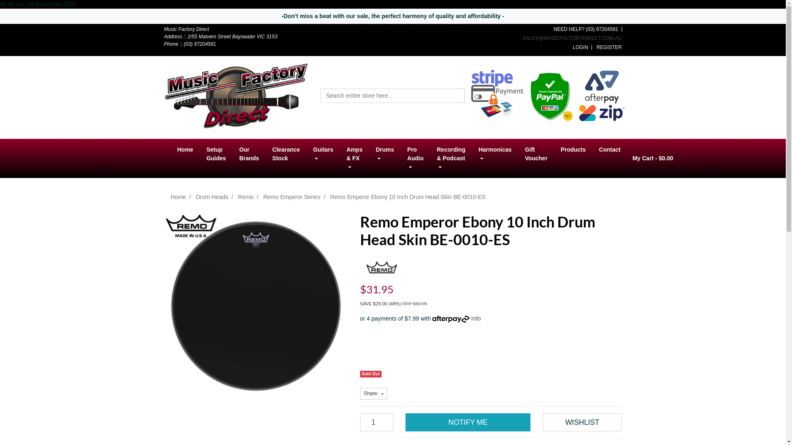  What do you see at coordinates (572, 38) in the screenshot?
I see `SALES@MUSICFACTORYDIRECT.COM.AU` at bounding box center [572, 38].